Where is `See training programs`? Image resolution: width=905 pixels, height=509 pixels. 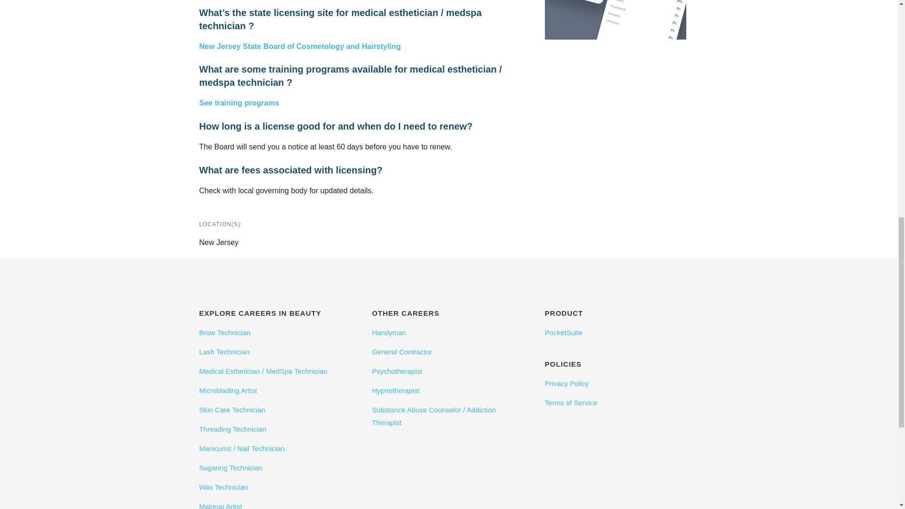
See training programs is located at coordinates (239, 103).